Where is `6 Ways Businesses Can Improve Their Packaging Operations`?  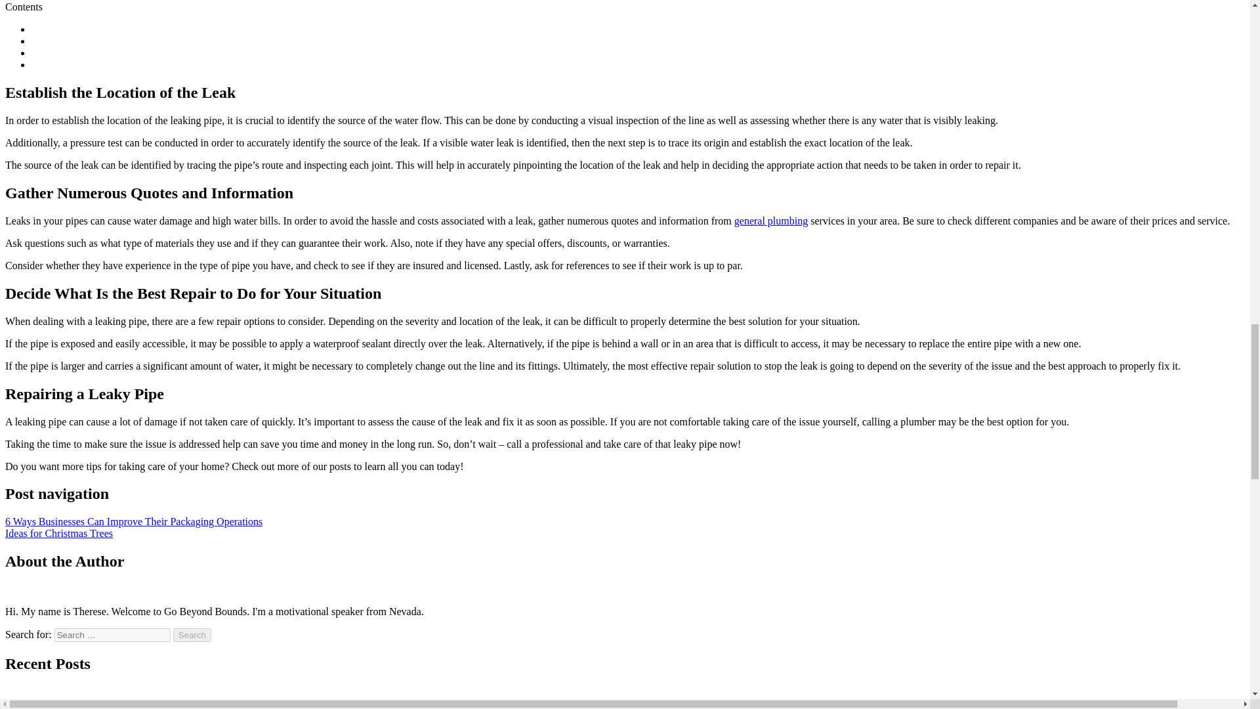 6 Ways Businesses Can Improve Their Packaging Operations is located at coordinates (133, 521).